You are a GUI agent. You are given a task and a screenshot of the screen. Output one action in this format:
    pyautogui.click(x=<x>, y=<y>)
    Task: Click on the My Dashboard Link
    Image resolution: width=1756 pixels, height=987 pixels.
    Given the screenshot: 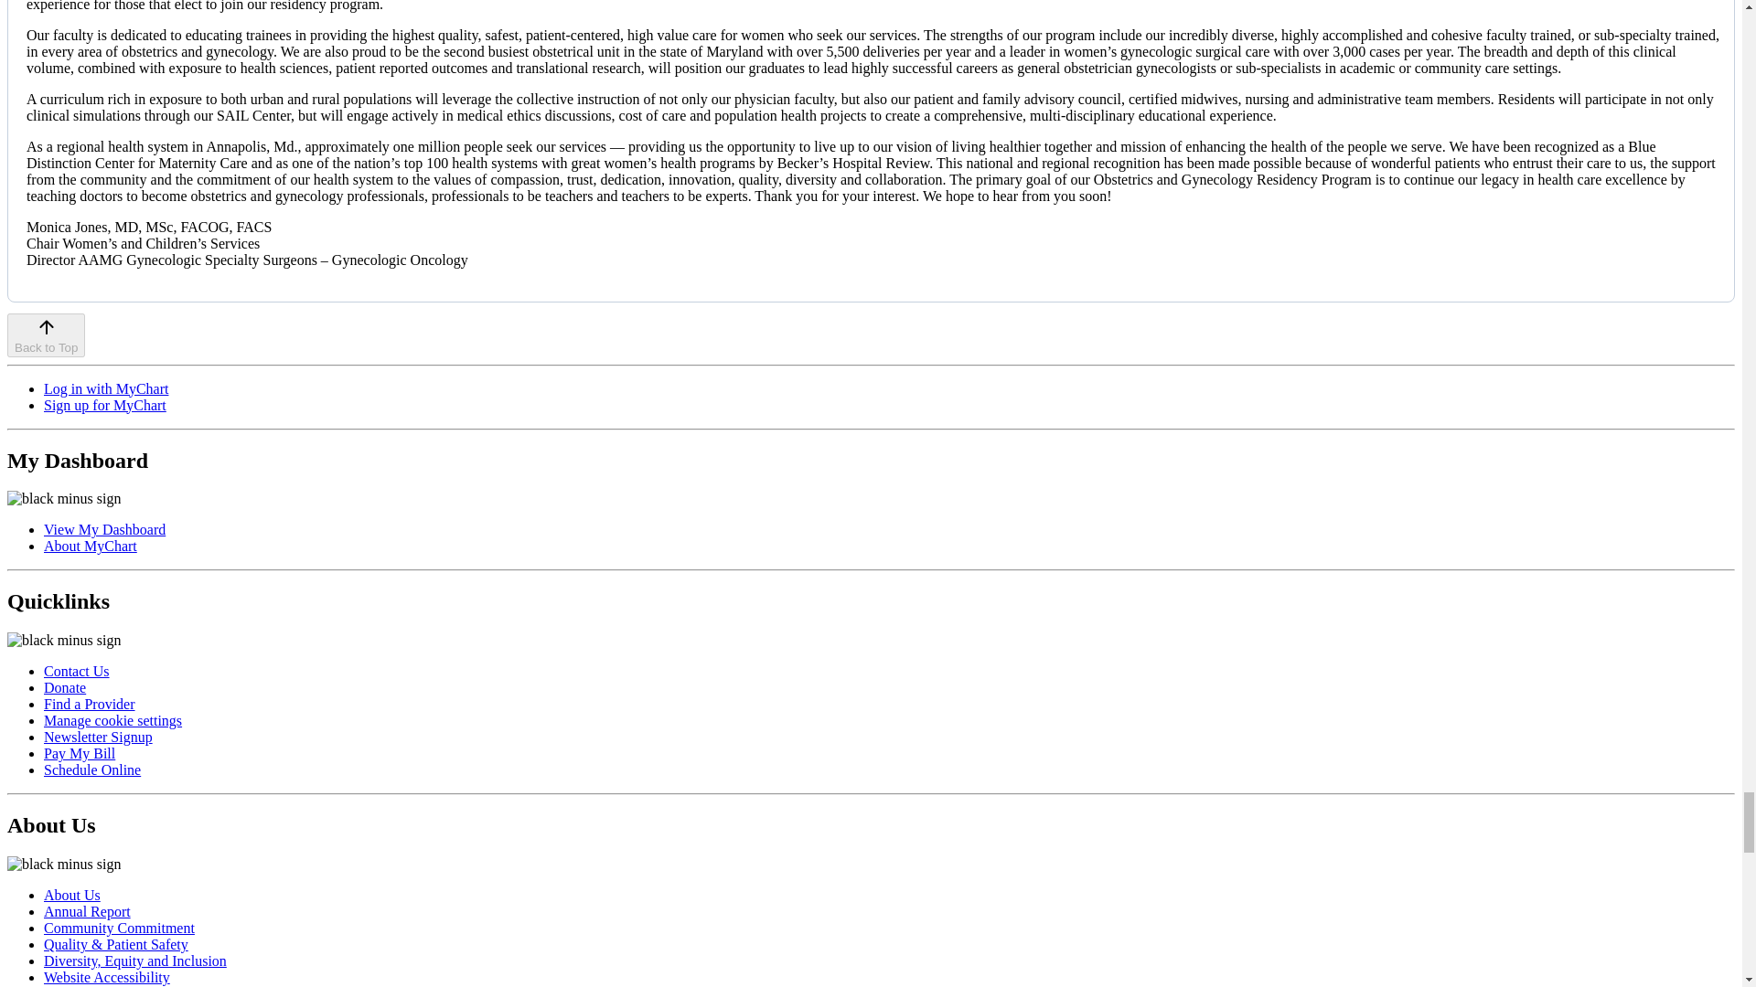 What is the action you would take?
    pyautogui.click(x=104, y=529)
    